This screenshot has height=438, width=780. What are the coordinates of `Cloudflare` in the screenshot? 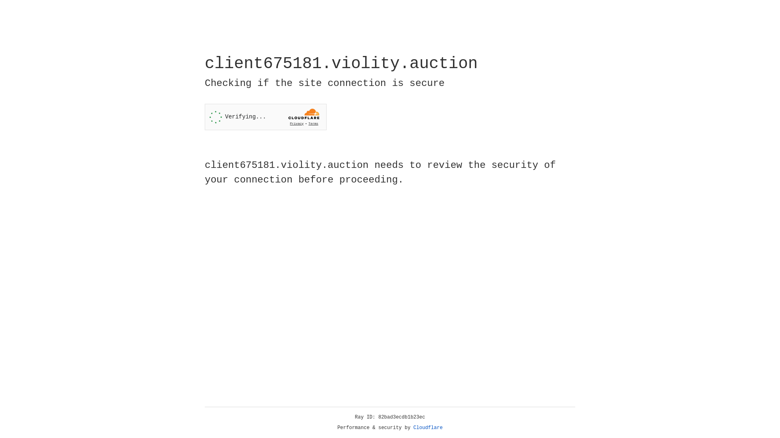 It's located at (428, 428).